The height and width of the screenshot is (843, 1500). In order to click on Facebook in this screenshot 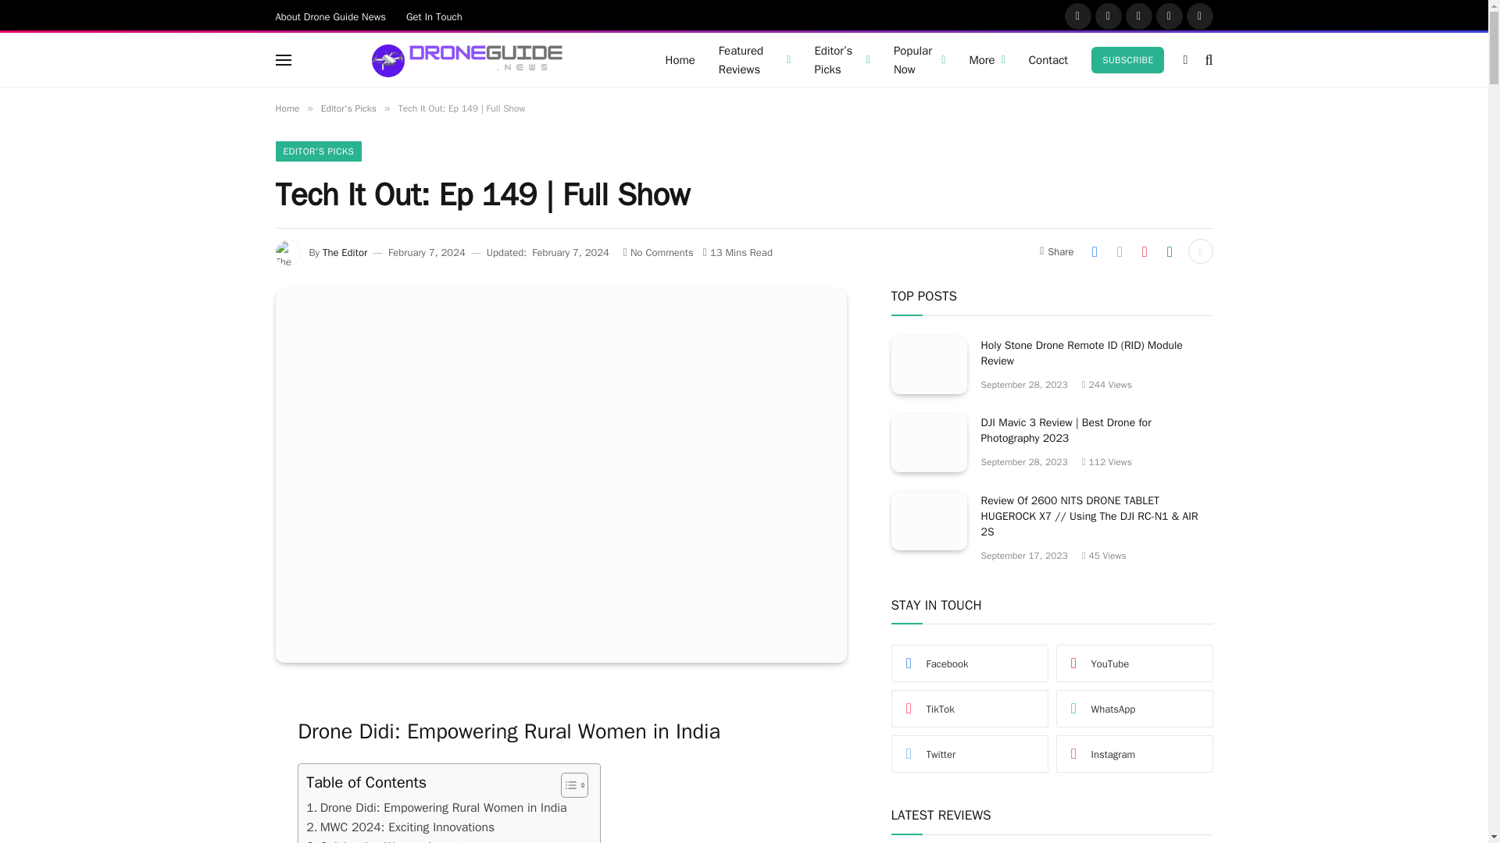, I will do `click(1077, 16)`.